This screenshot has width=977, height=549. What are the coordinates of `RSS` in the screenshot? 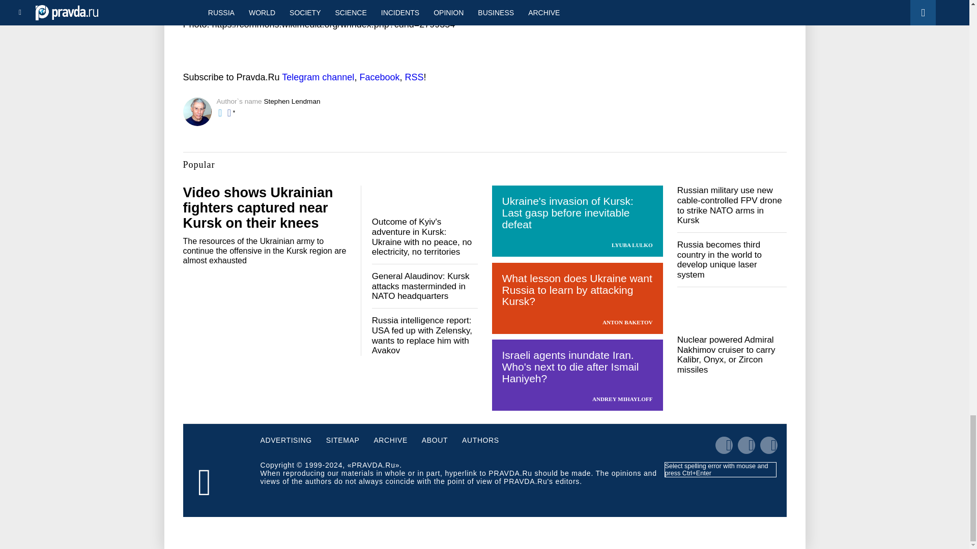 It's located at (413, 77).